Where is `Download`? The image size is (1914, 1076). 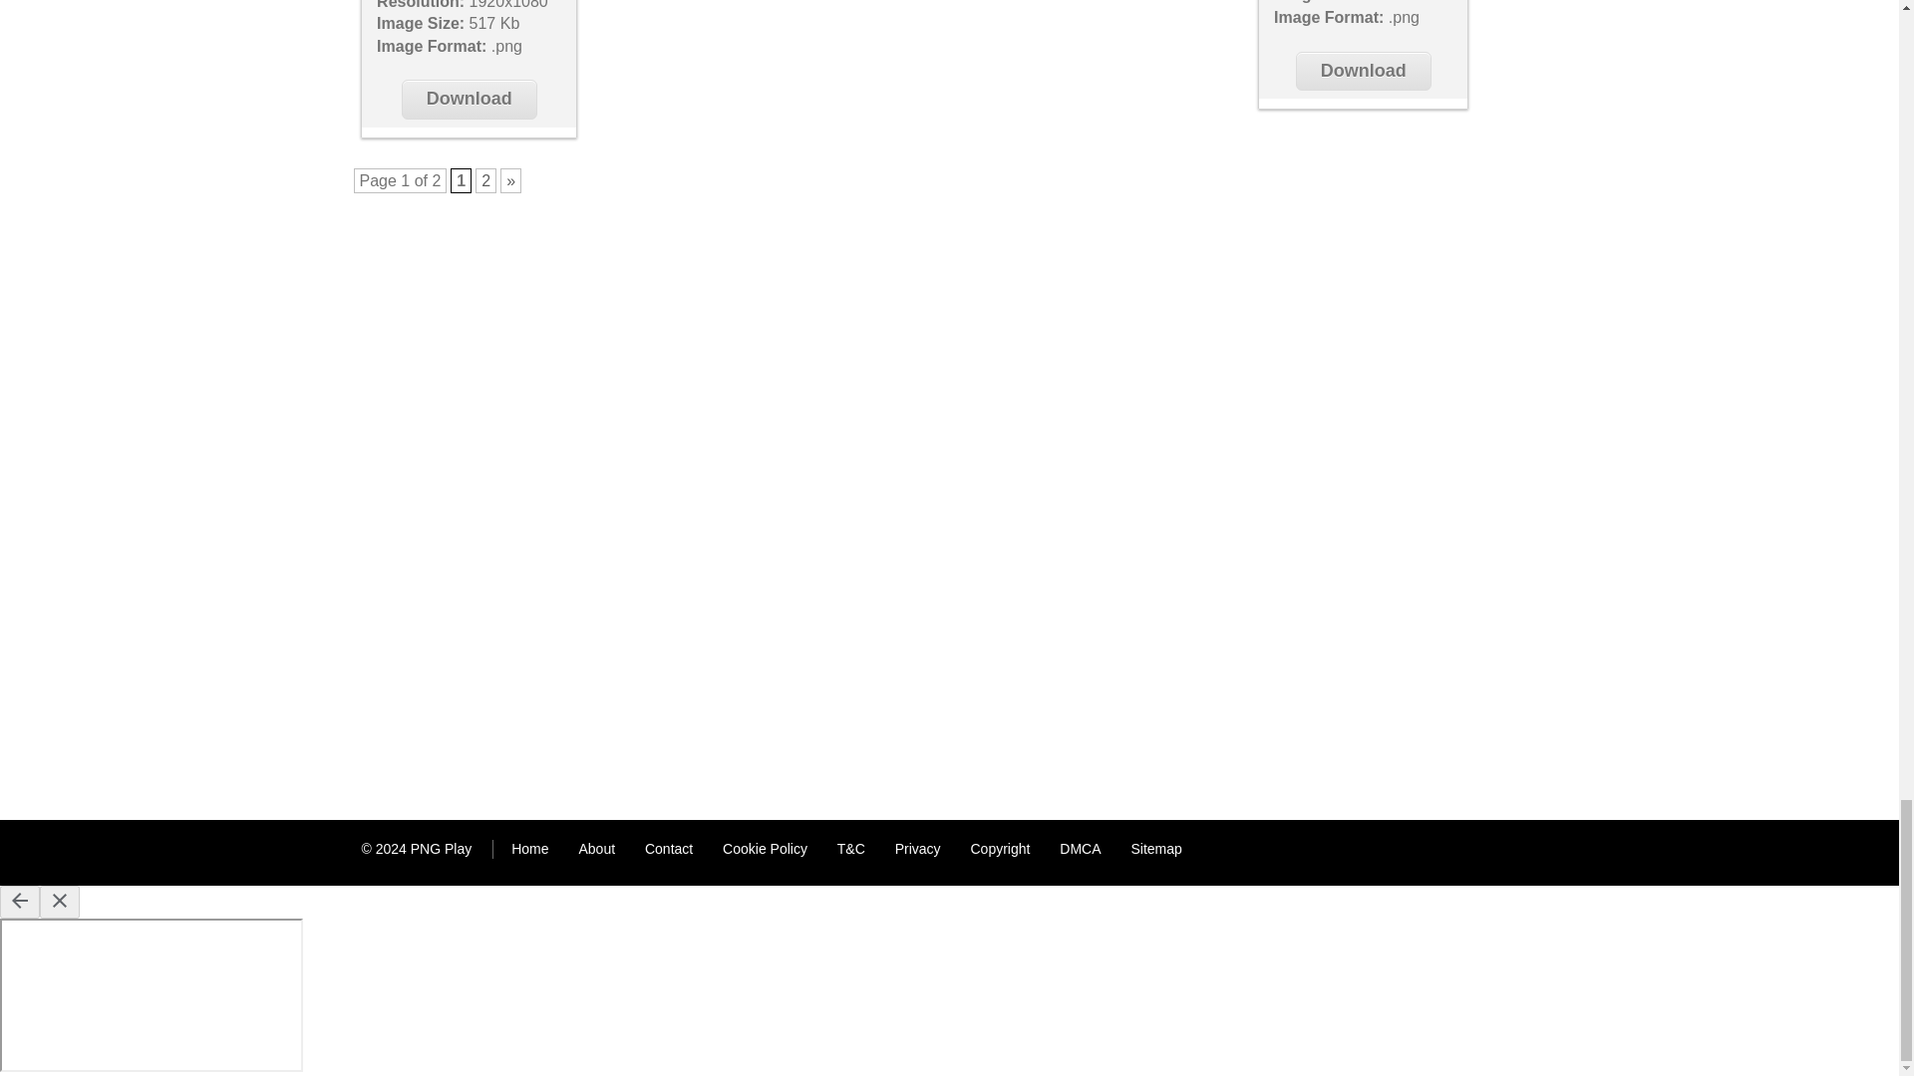 Download is located at coordinates (470, 98).